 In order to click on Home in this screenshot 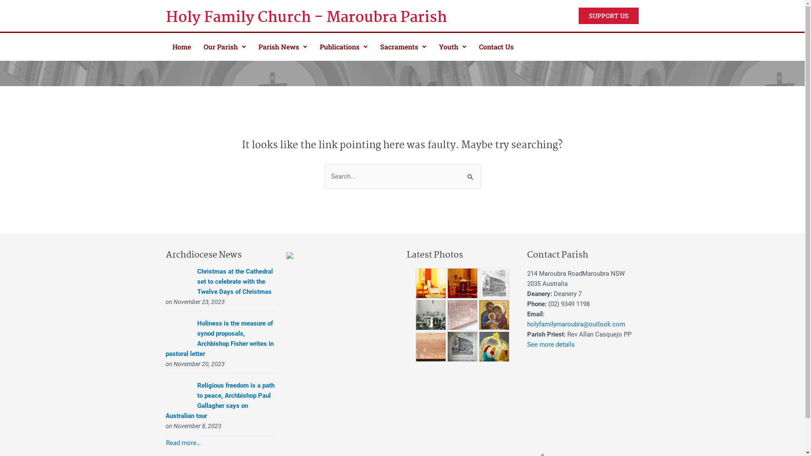, I will do `click(181, 47)`.